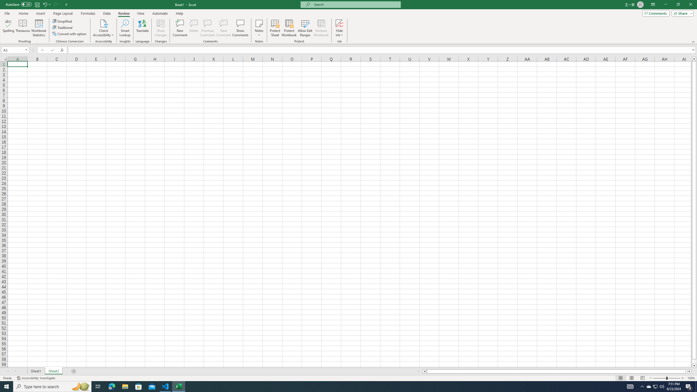  What do you see at coordinates (63, 27) in the screenshot?
I see `Traditional` at bounding box center [63, 27].